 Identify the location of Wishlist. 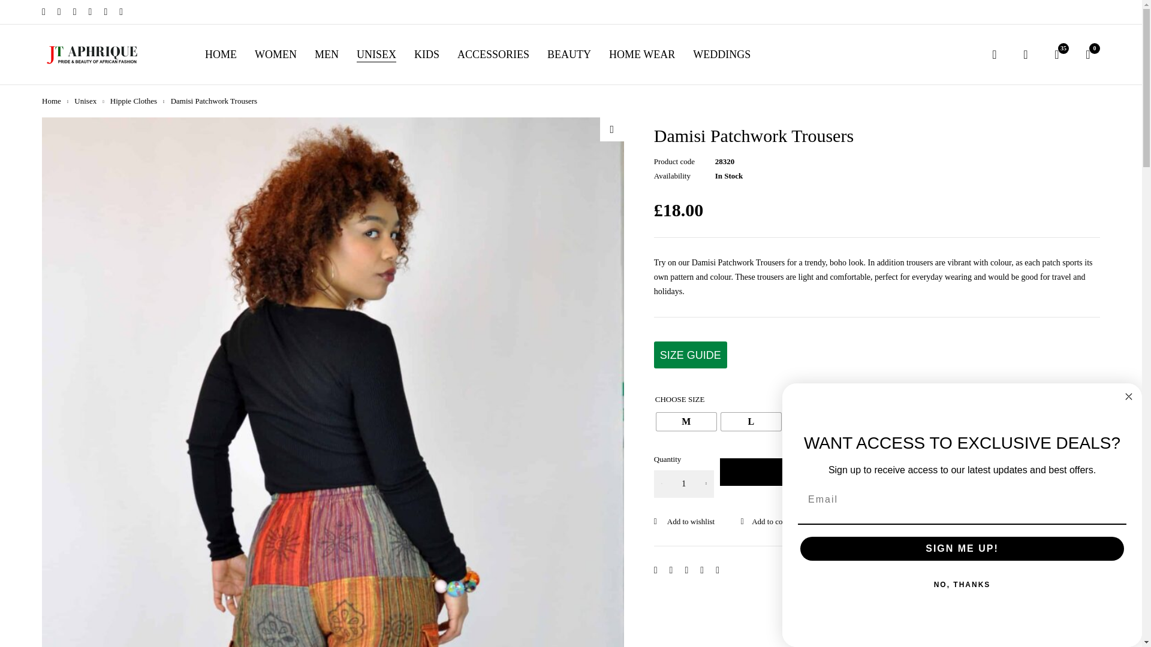
(1057, 54).